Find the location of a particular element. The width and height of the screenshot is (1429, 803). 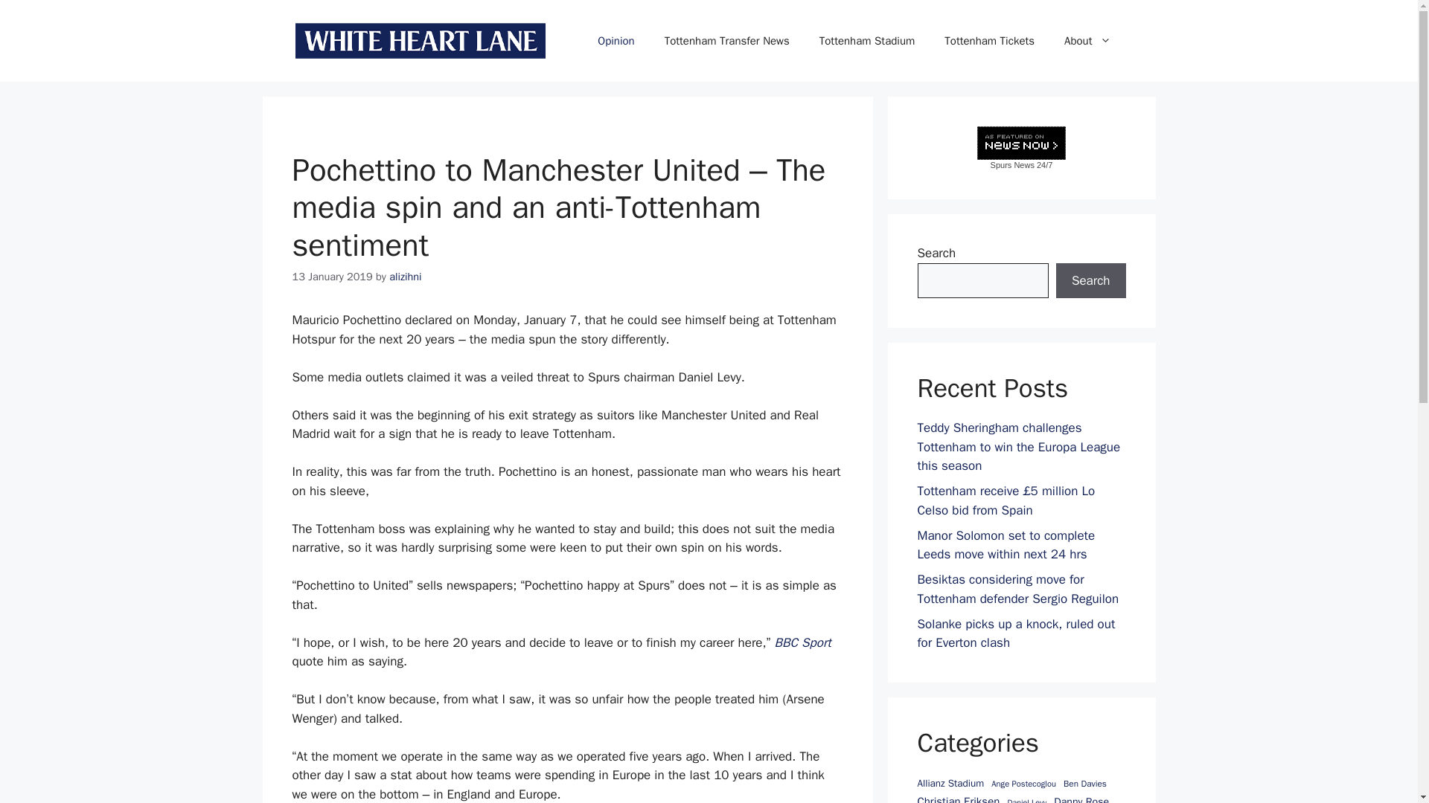

About is located at coordinates (1087, 40).